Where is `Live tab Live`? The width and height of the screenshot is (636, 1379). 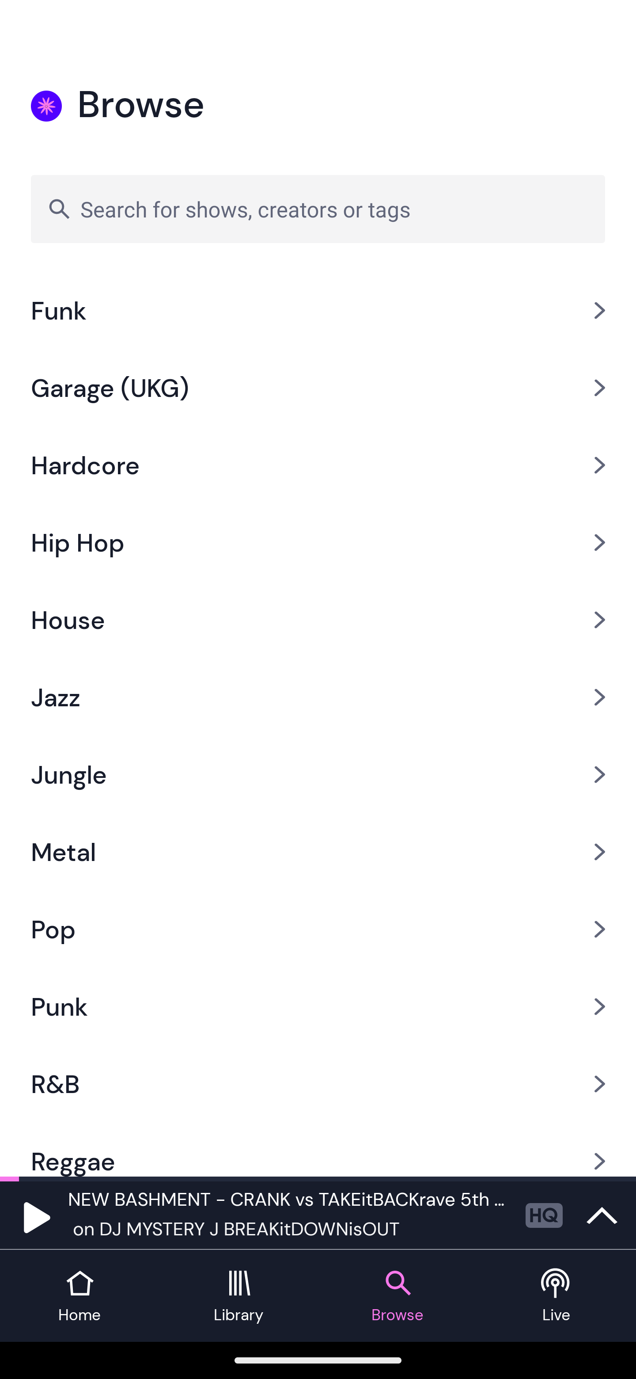 Live tab Live is located at coordinates (556, 1296).